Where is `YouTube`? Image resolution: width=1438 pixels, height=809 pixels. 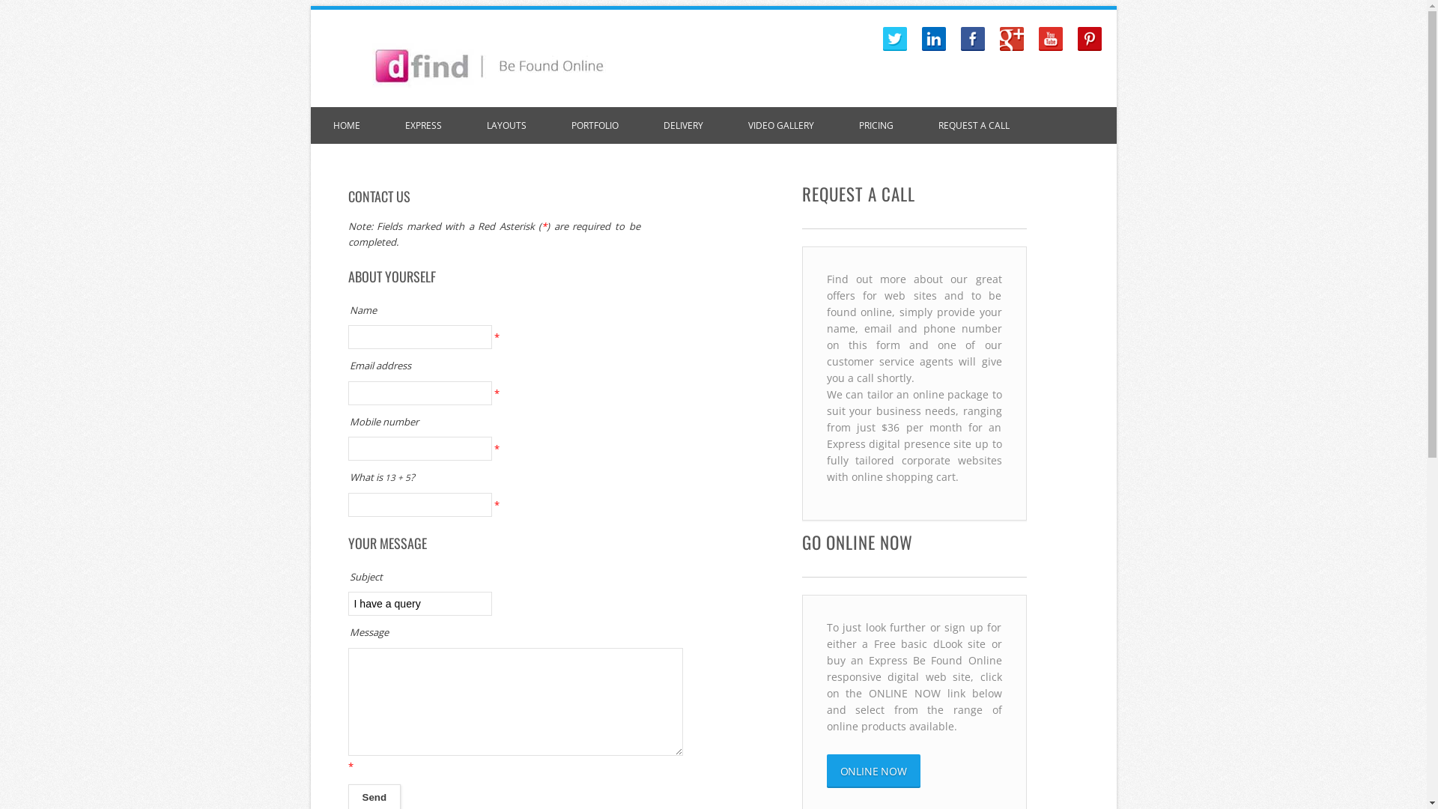 YouTube is located at coordinates (1050, 39).